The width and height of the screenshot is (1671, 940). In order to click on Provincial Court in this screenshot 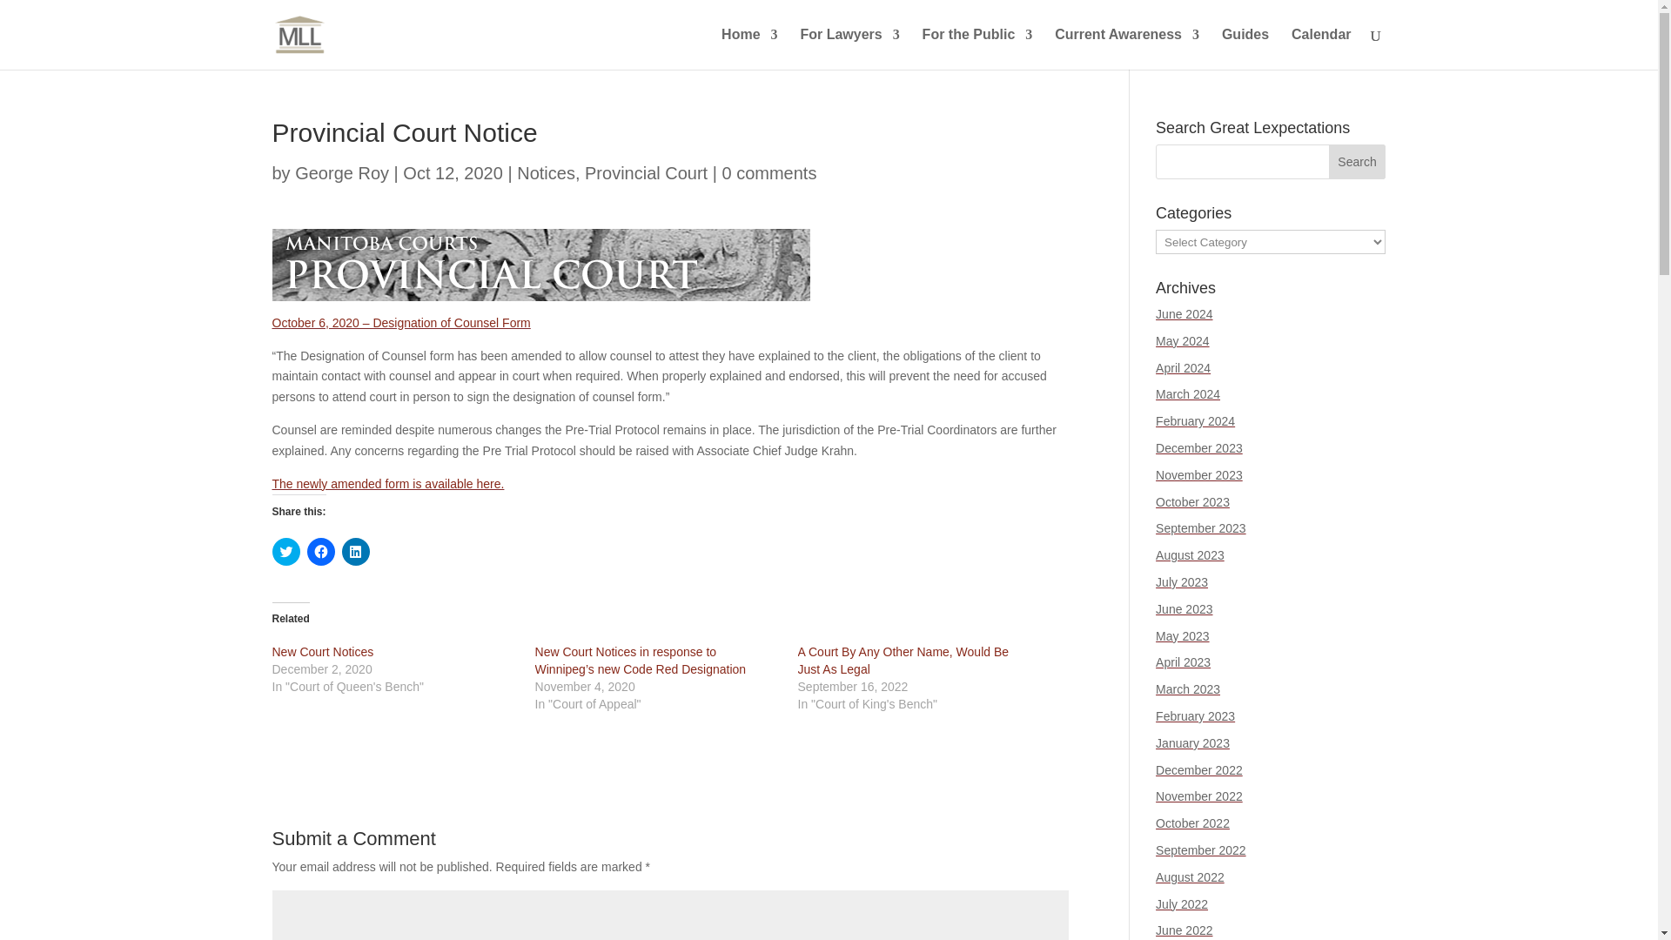, I will do `click(646, 172)`.